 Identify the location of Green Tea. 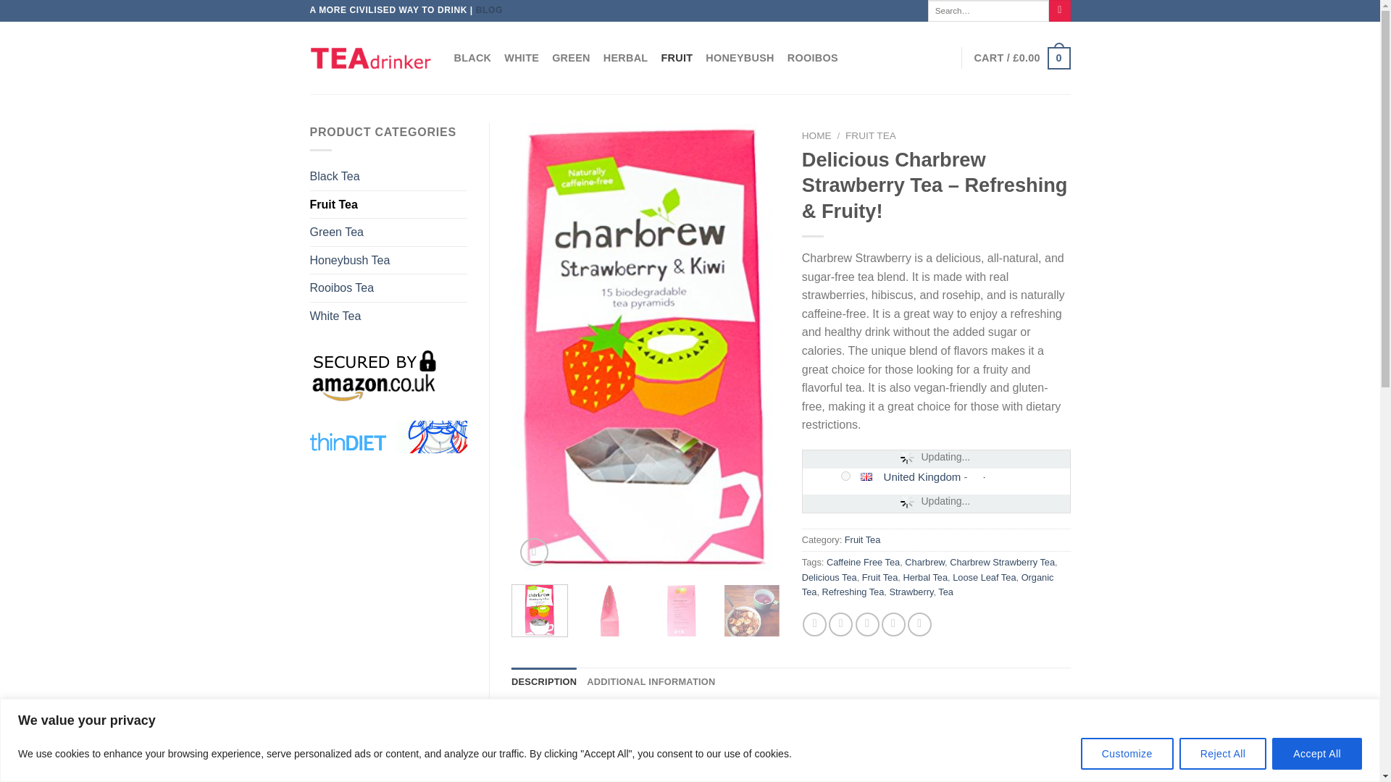
(388, 232).